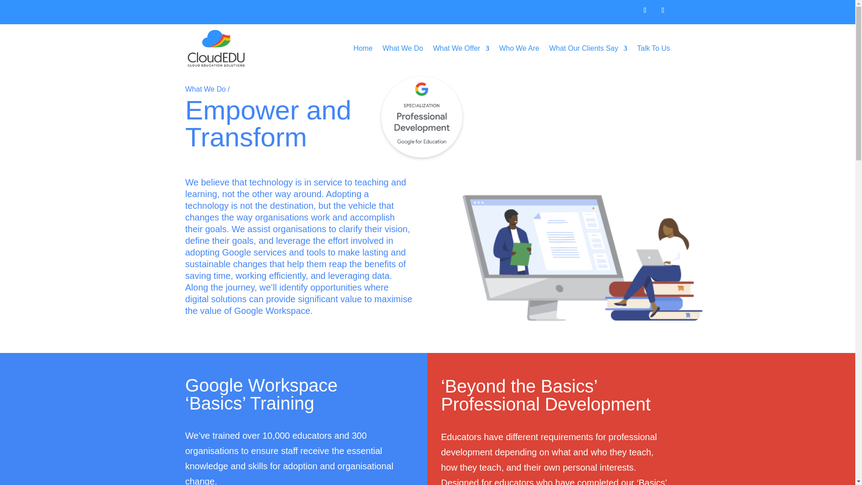 This screenshot has width=862, height=485. I want to click on What We Do, so click(403, 48).